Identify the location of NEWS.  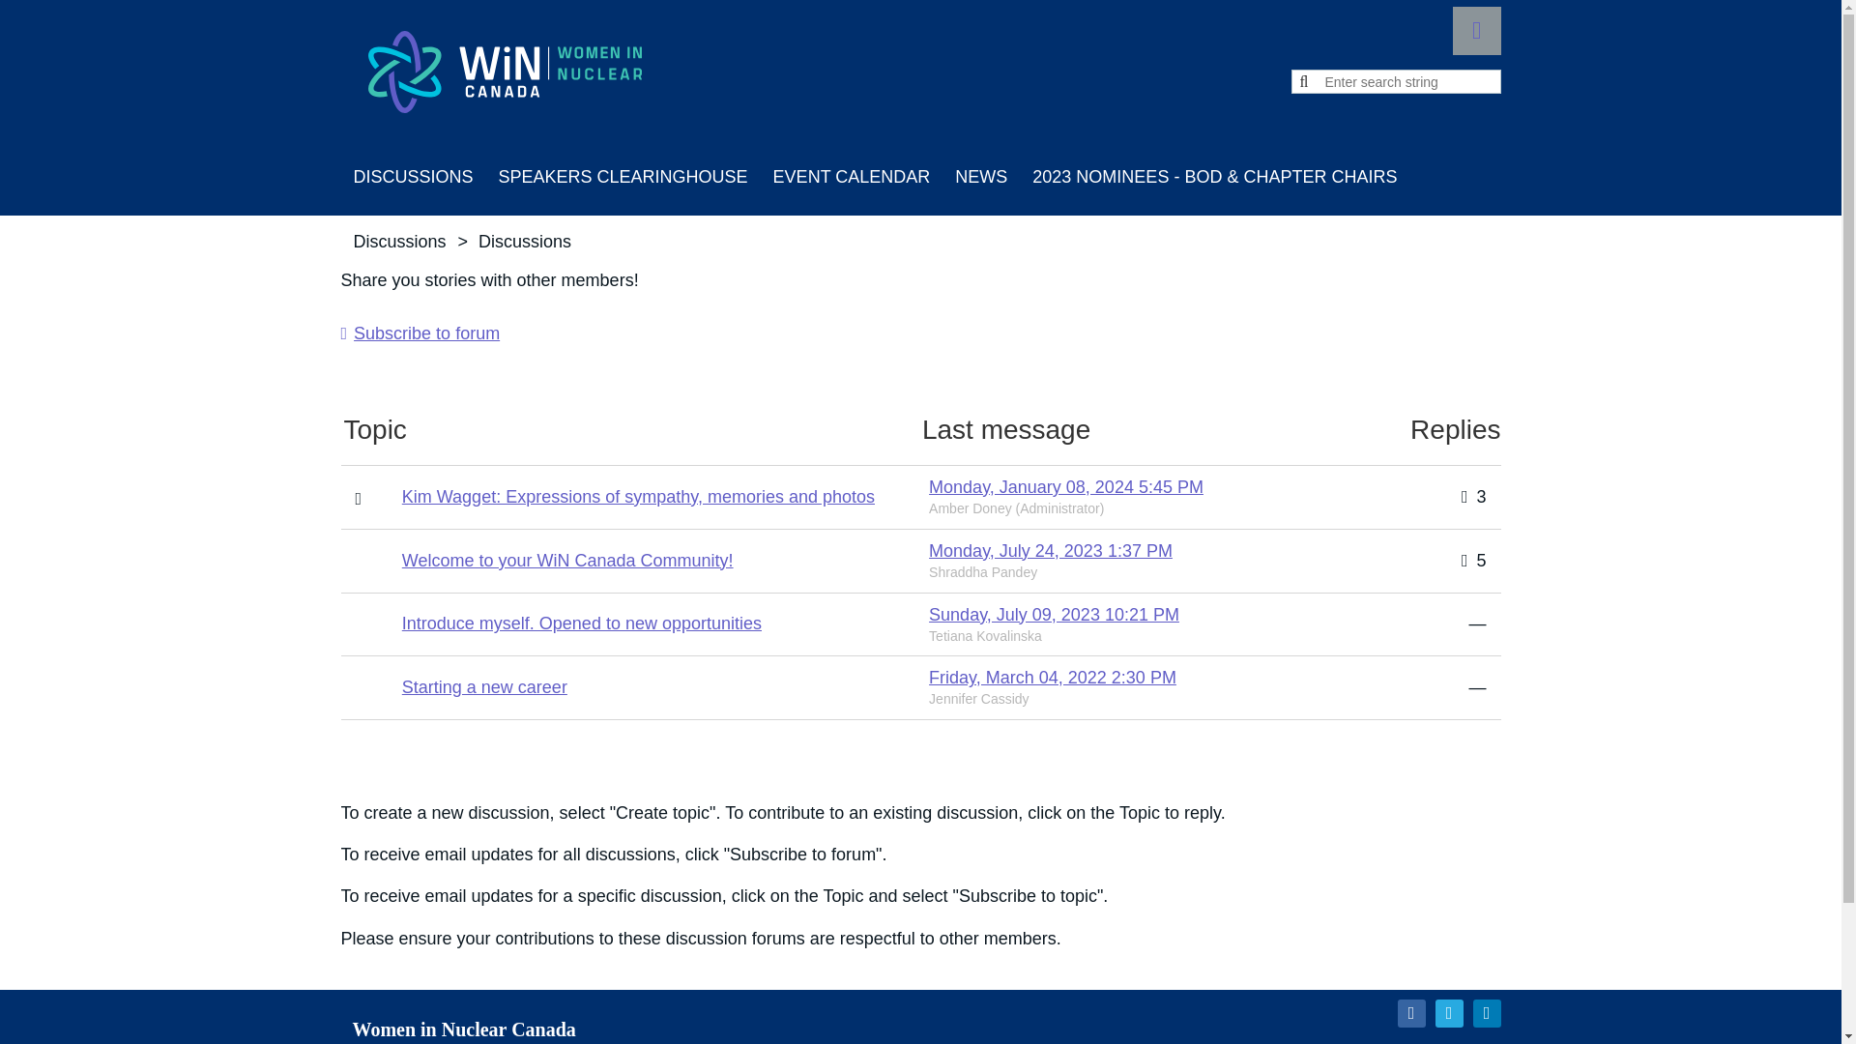
(980, 176).